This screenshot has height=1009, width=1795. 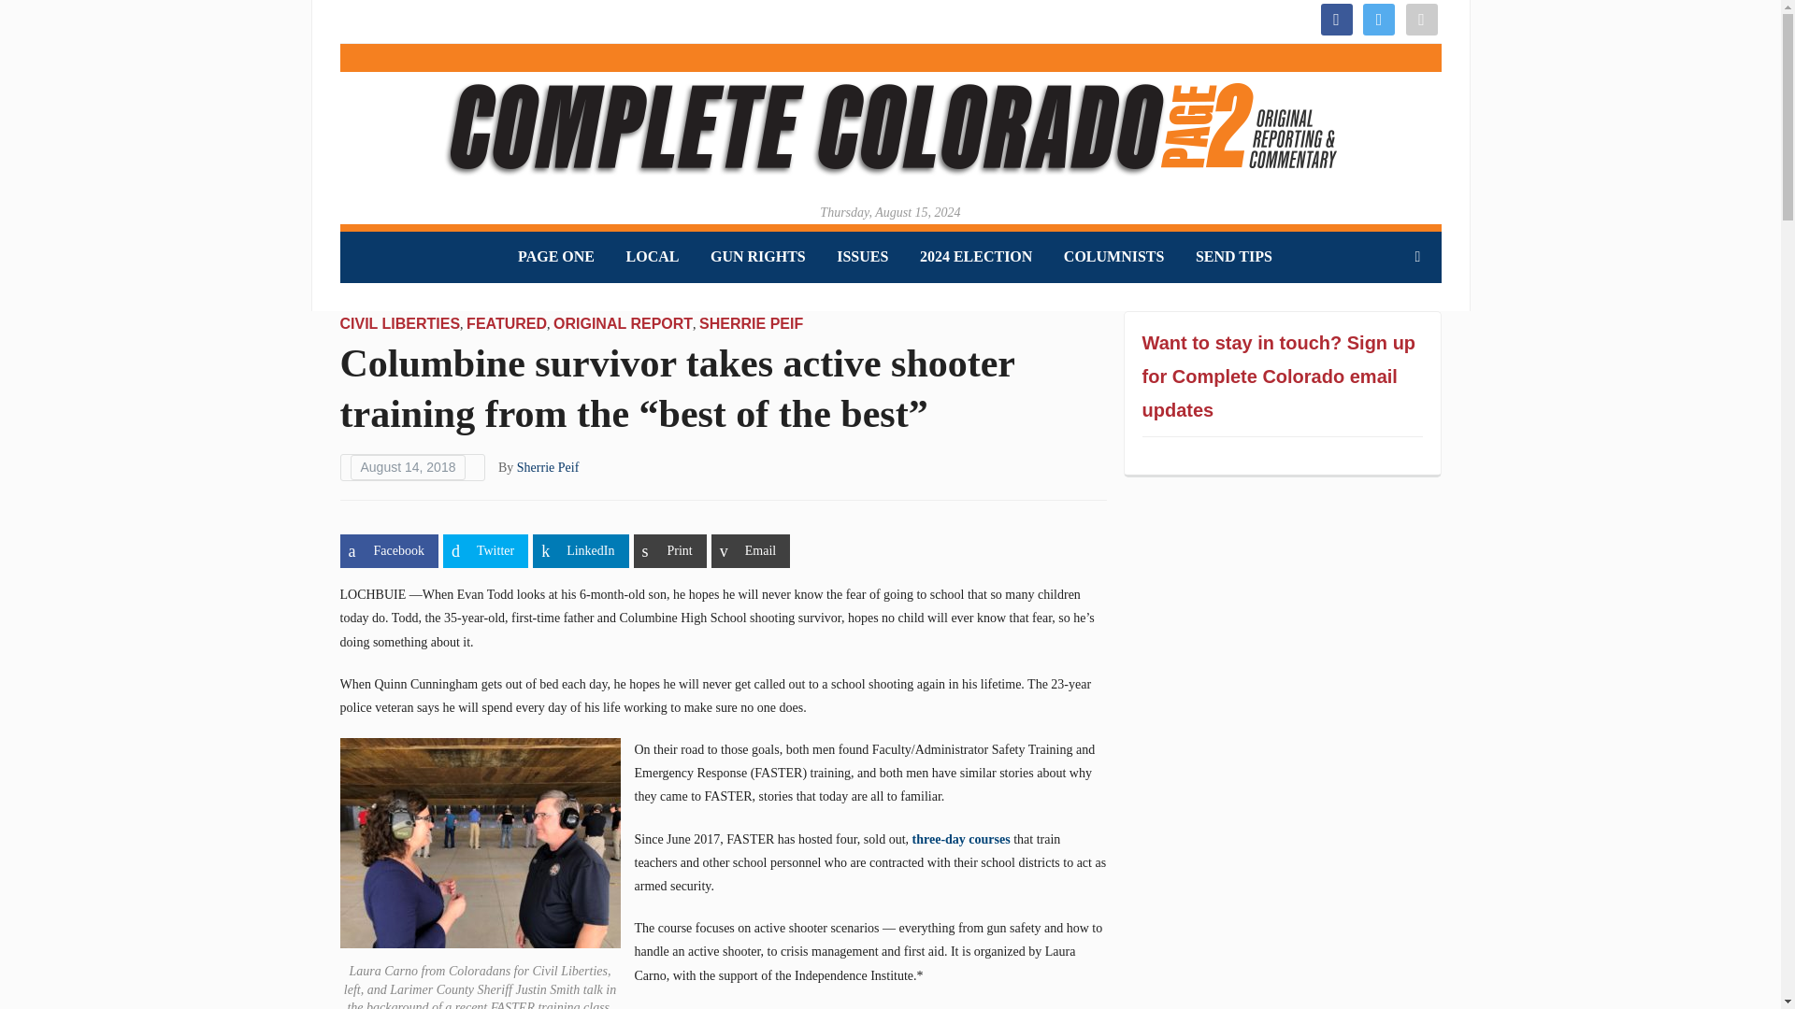 What do you see at coordinates (581, 551) in the screenshot?
I see `Share on LinkedIn` at bounding box center [581, 551].